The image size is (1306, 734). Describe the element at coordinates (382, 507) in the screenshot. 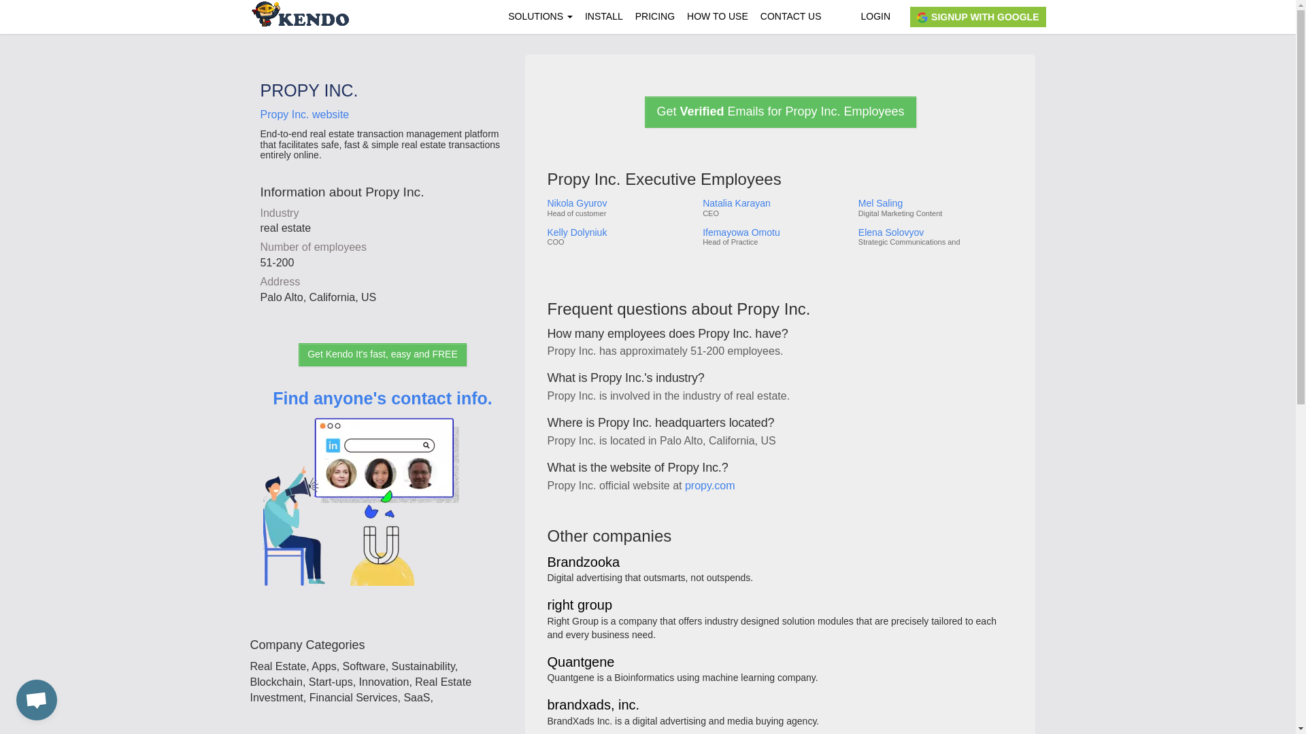

I see `Find anyone's contact info.` at that location.